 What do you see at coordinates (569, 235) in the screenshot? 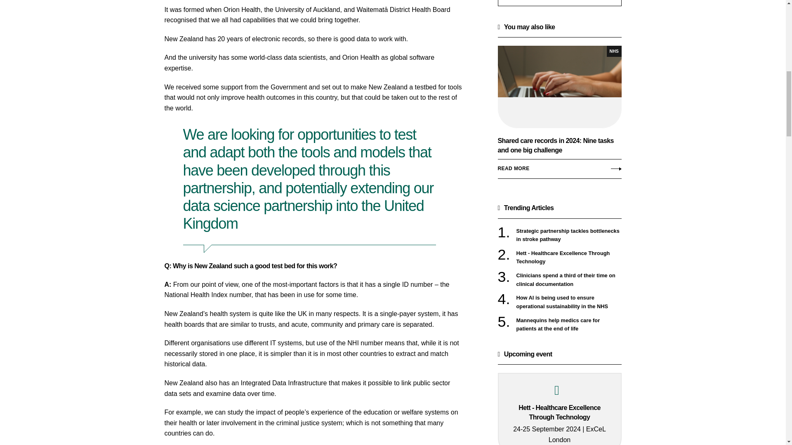
I see `Strategic partnership tackles bottlenecks in stroke pathway` at bounding box center [569, 235].